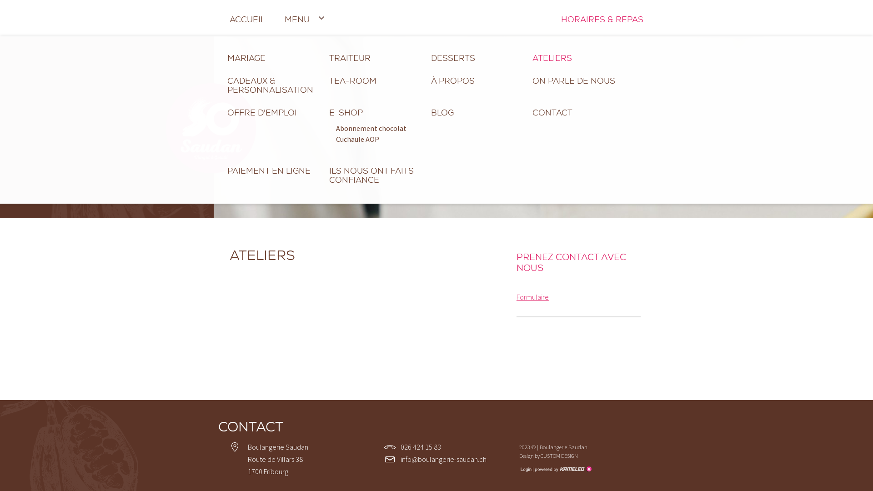 This screenshot has width=873, height=491. Describe the element at coordinates (444, 459) in the screenshot. I see `info@boulangerie-saudan.ch` at that location.